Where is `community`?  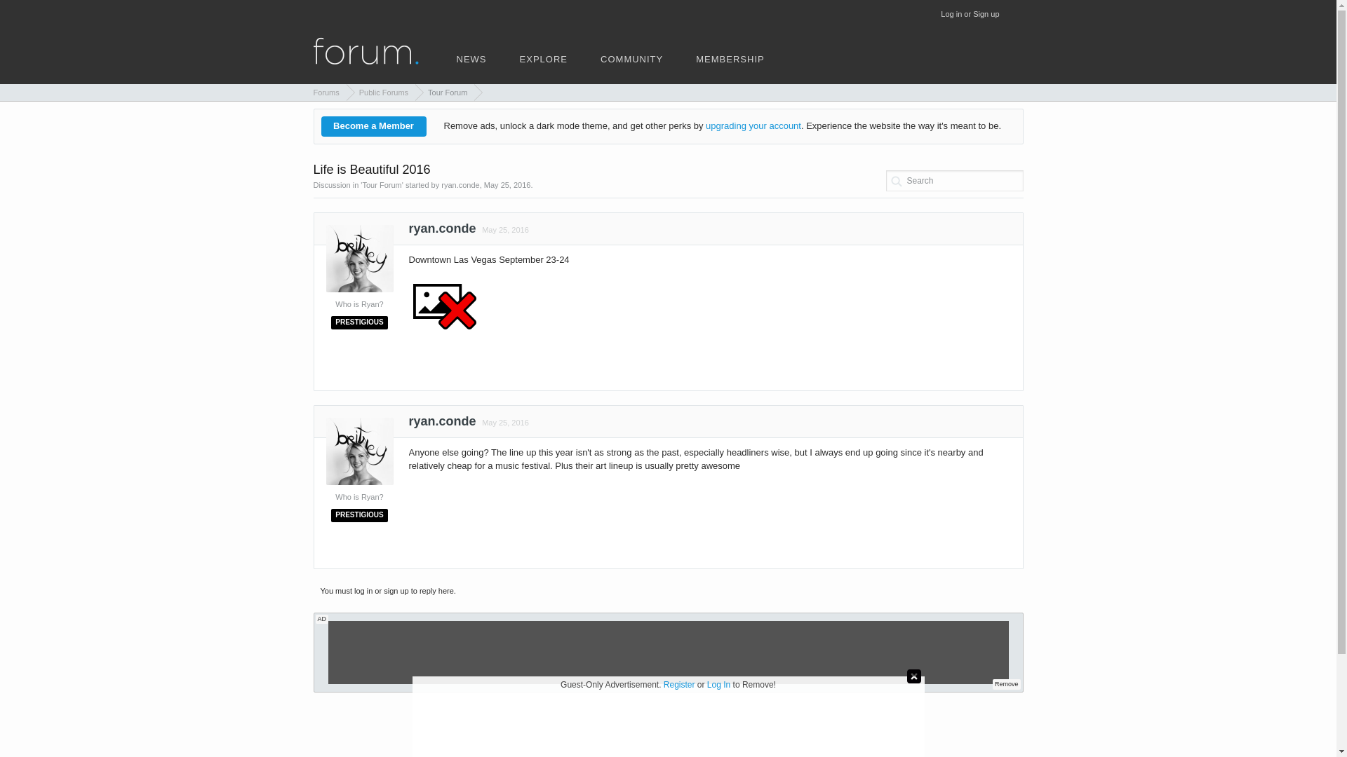
community is located at coordinates (631, 66).